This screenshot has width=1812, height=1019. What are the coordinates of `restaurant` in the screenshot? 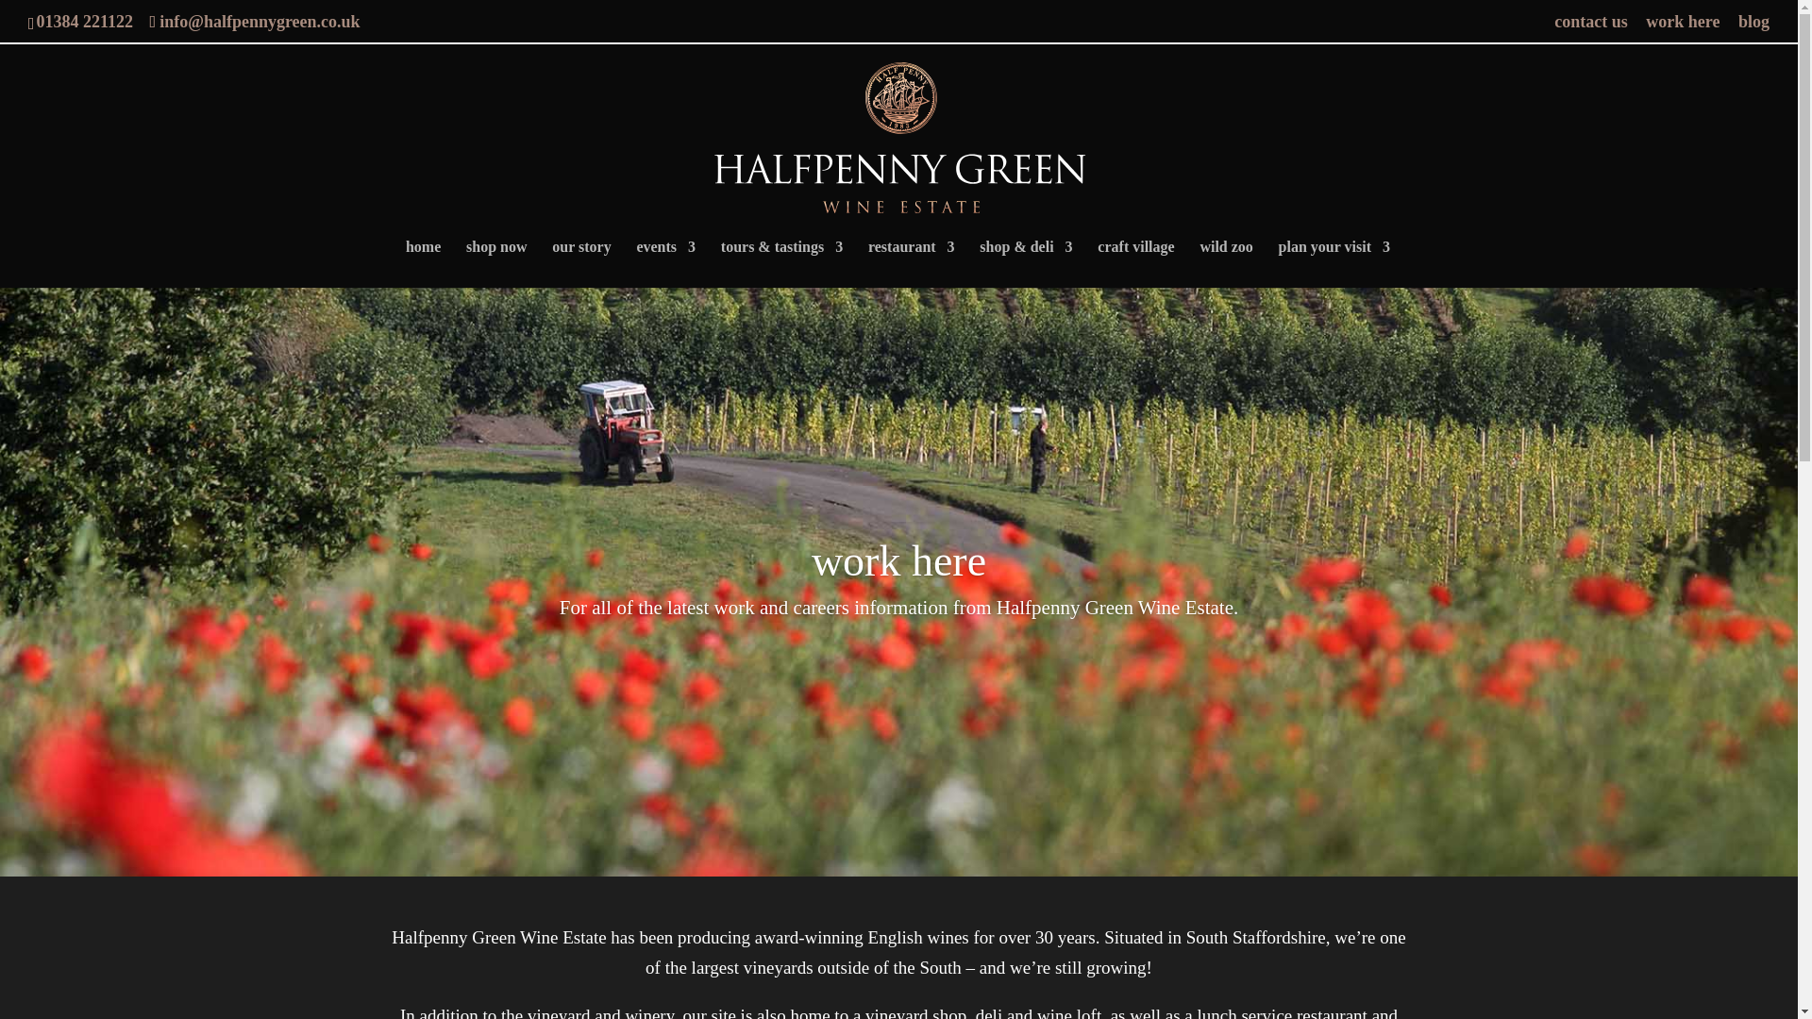 It's located at (911, 263).